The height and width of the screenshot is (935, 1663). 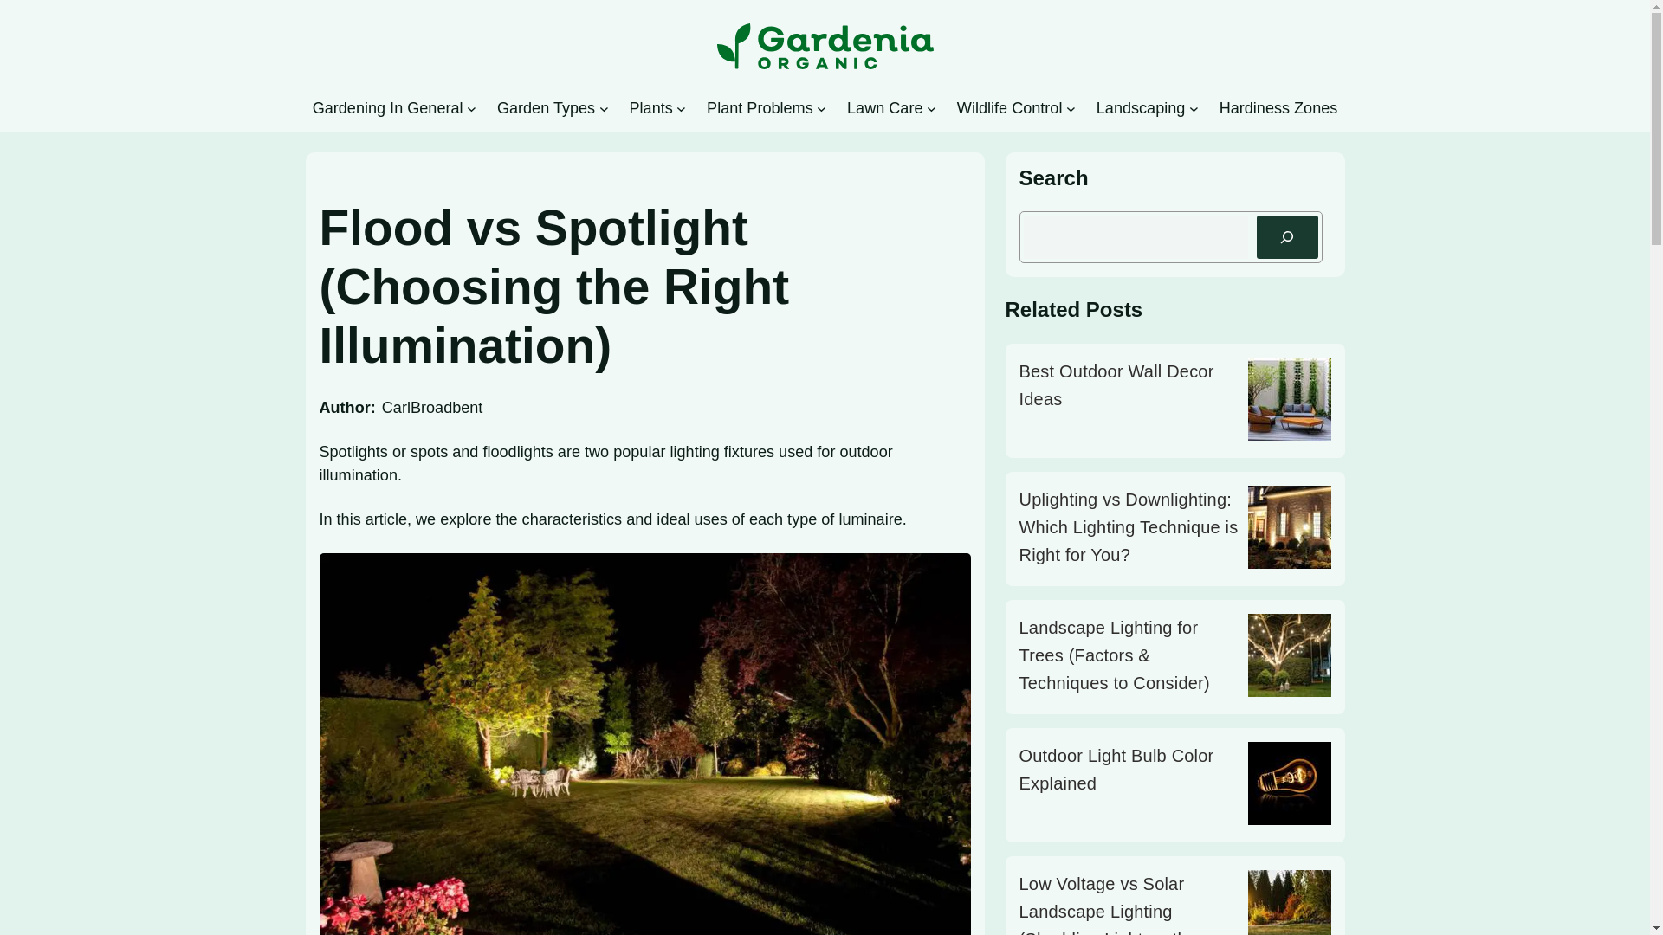 What do you see at coordinates (546, 108) in the screenshot?
I see `Garden Types` at bounding box center [546, 108].